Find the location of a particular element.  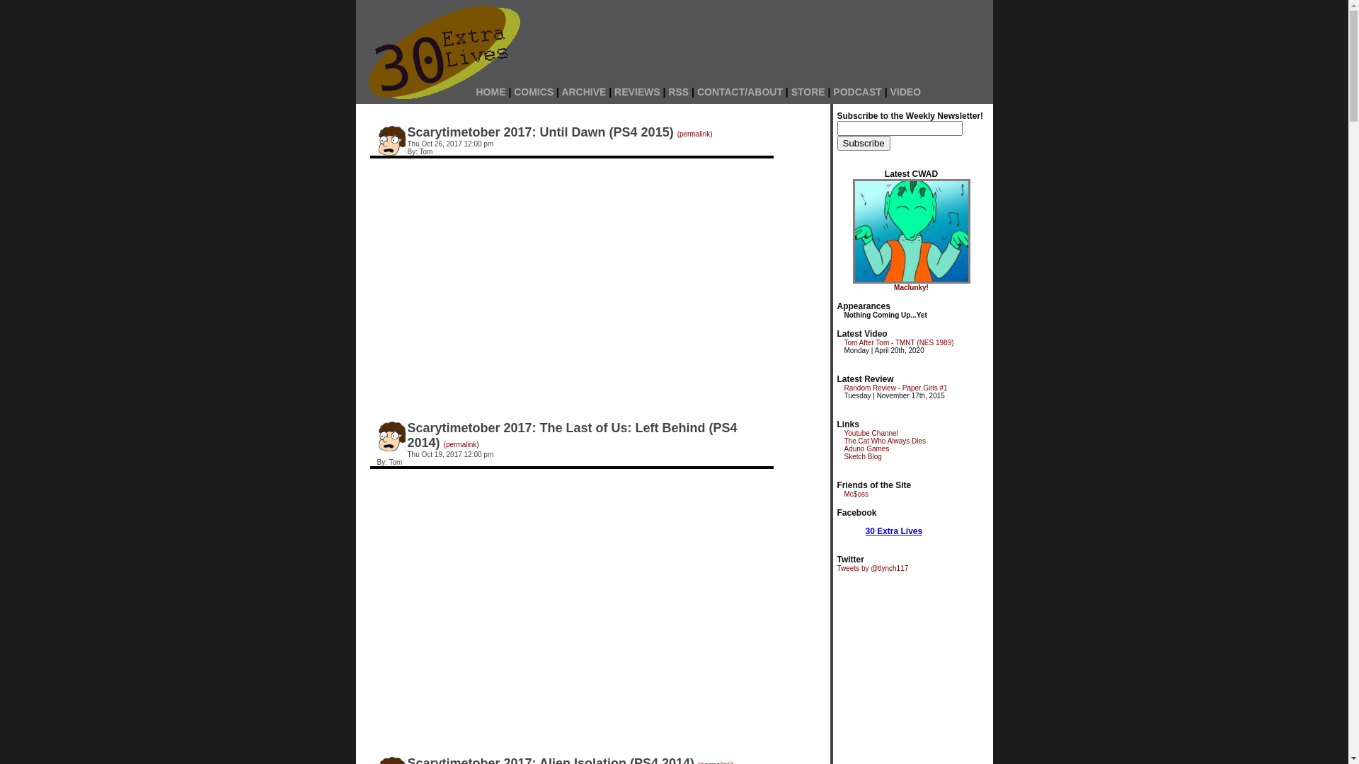

STORE is located at coordinates (808, 92).